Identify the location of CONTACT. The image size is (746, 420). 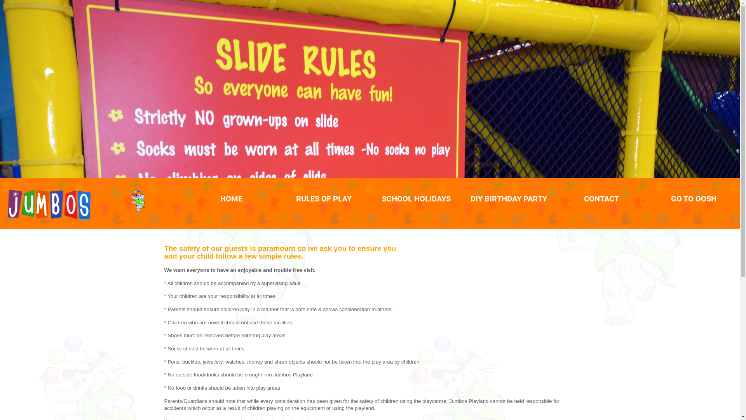
(601, 199).